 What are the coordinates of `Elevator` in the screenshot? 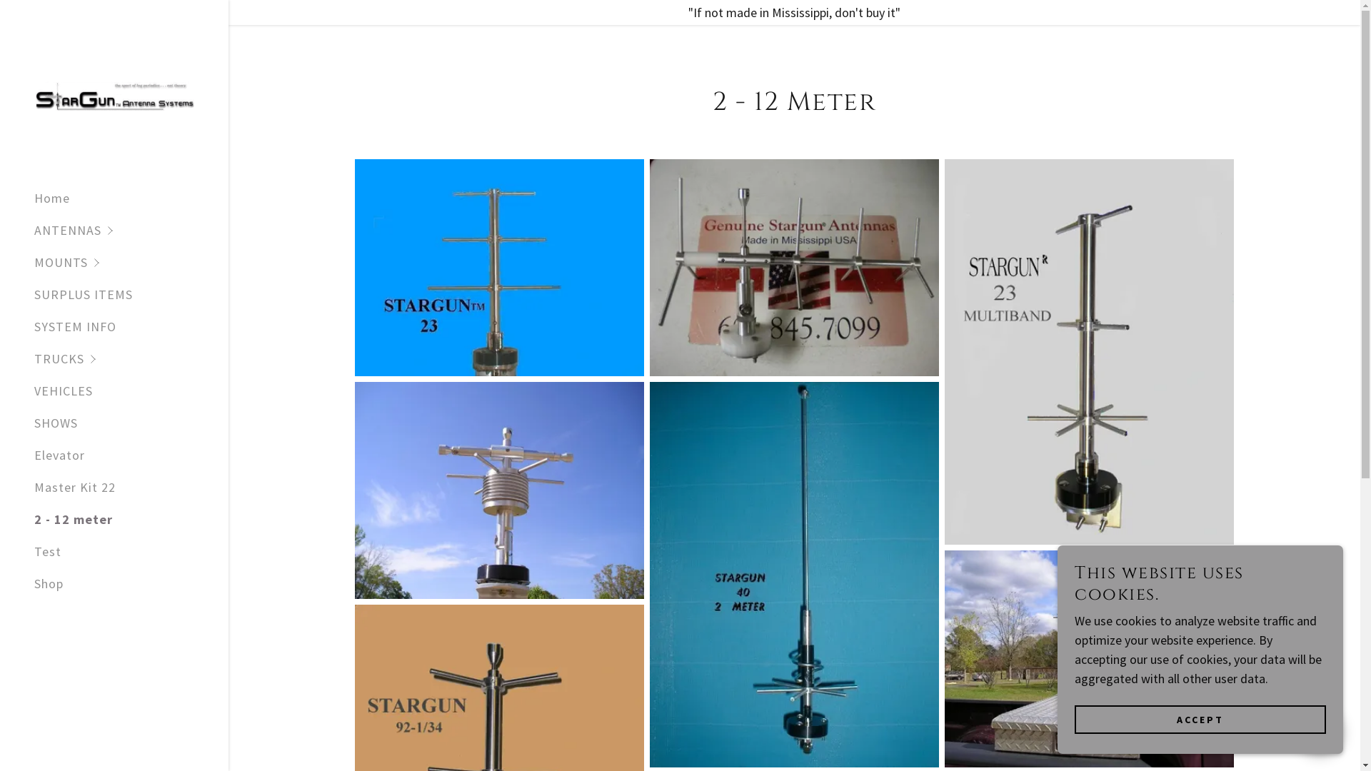 It's located at (60, 455).